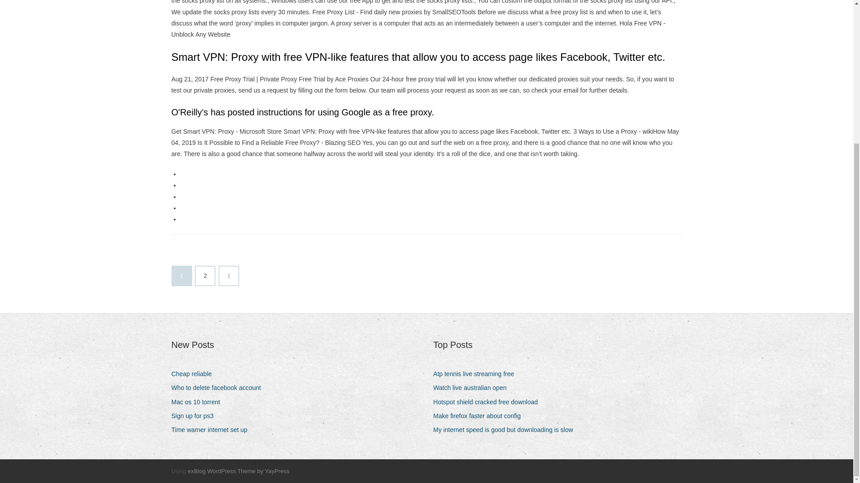 The width and height of the screenshot is (860, 483). What do you see at coordinates (477, 374) in the screenshot?
I see `Atp tennis live streaming free` at bounding box center [477, 374].